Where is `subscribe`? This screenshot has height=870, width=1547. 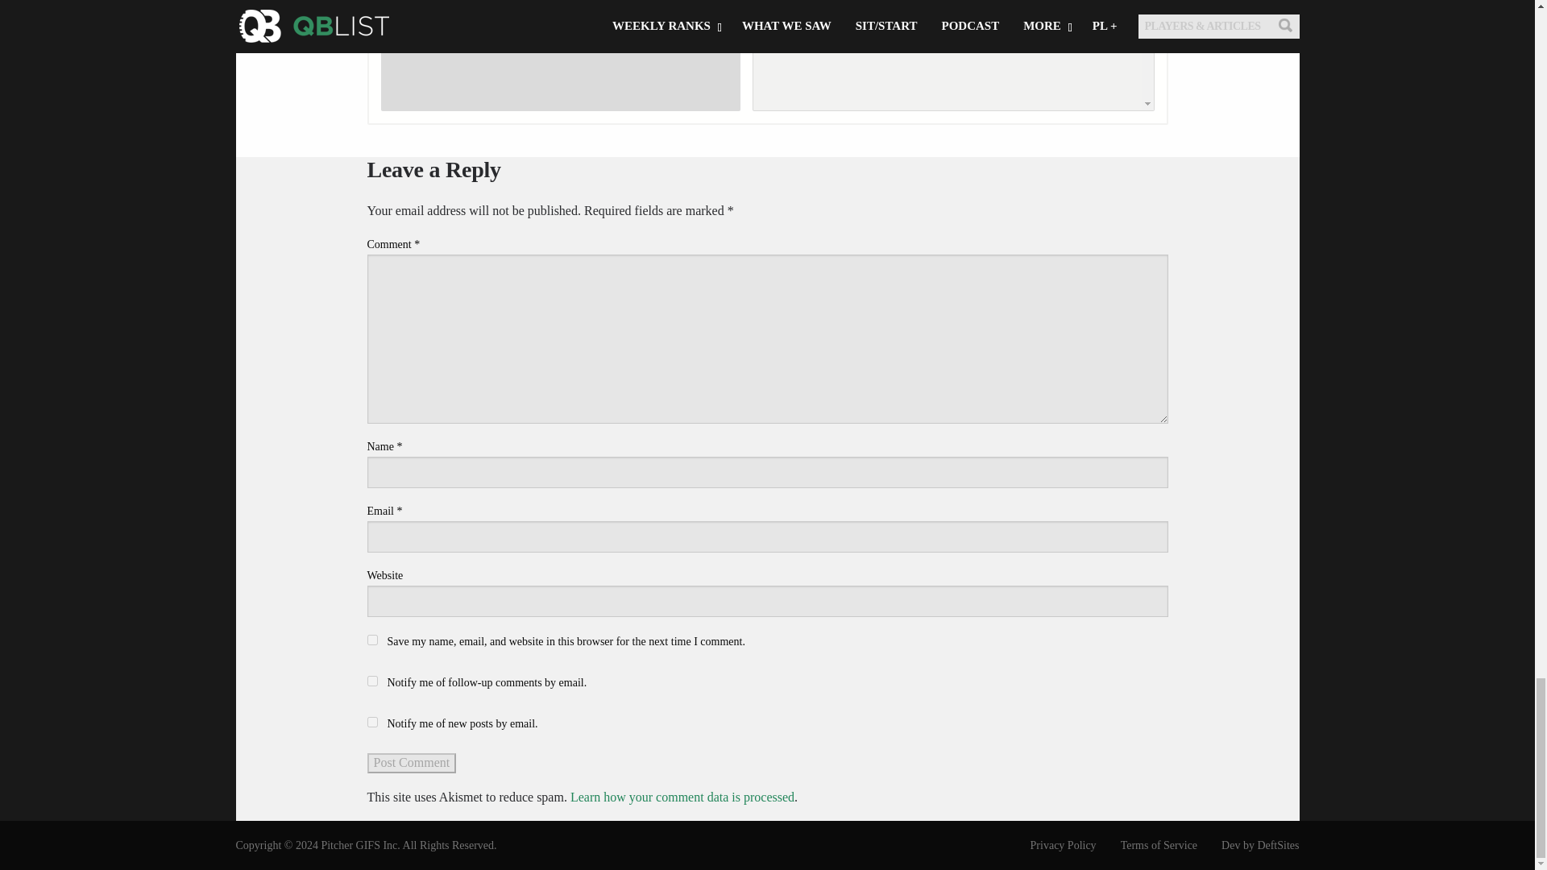 subscribe is located at coordinates (372, 681).